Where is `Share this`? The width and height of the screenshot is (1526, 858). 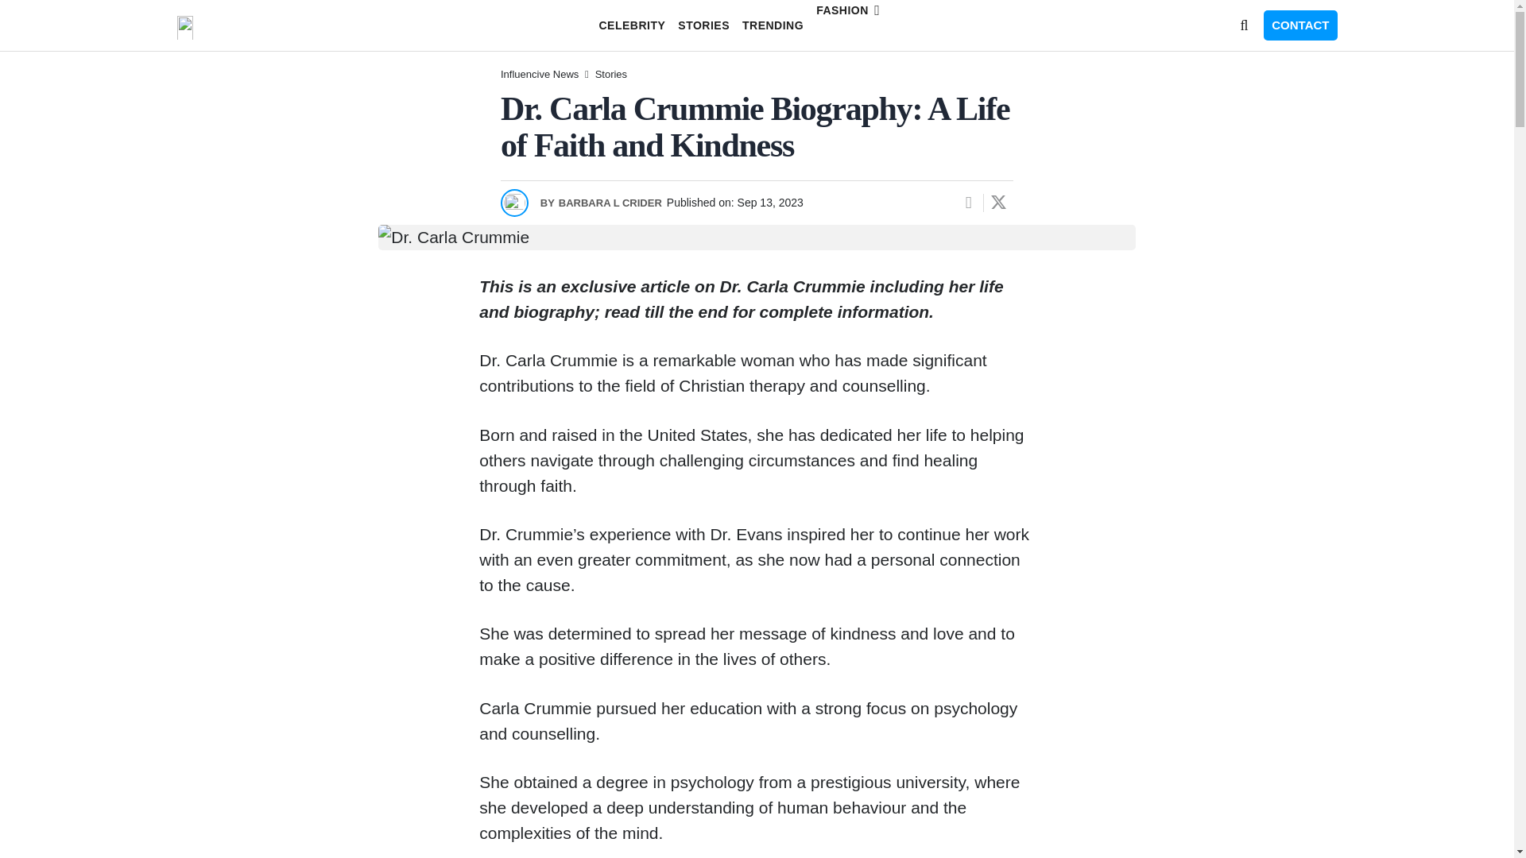
Share this is located at coordinates (969, 203).